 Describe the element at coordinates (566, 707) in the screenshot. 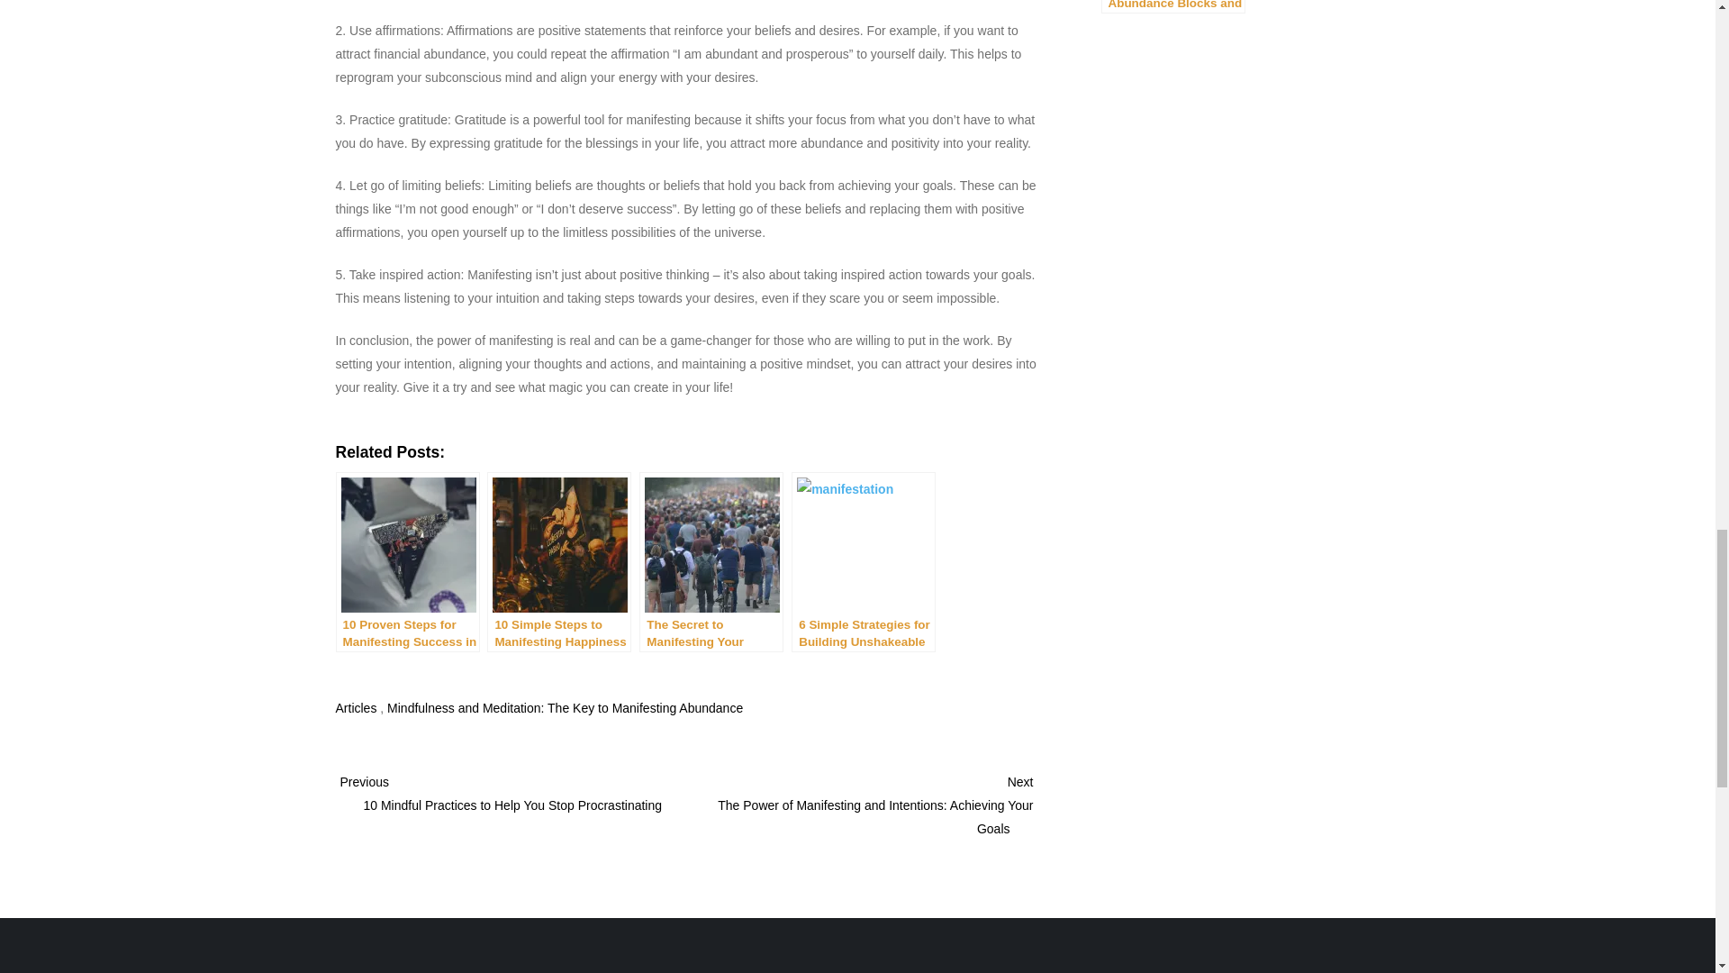

I see `Mindfulness and Meditation: The Key to Manifesting Abundance` at that location.